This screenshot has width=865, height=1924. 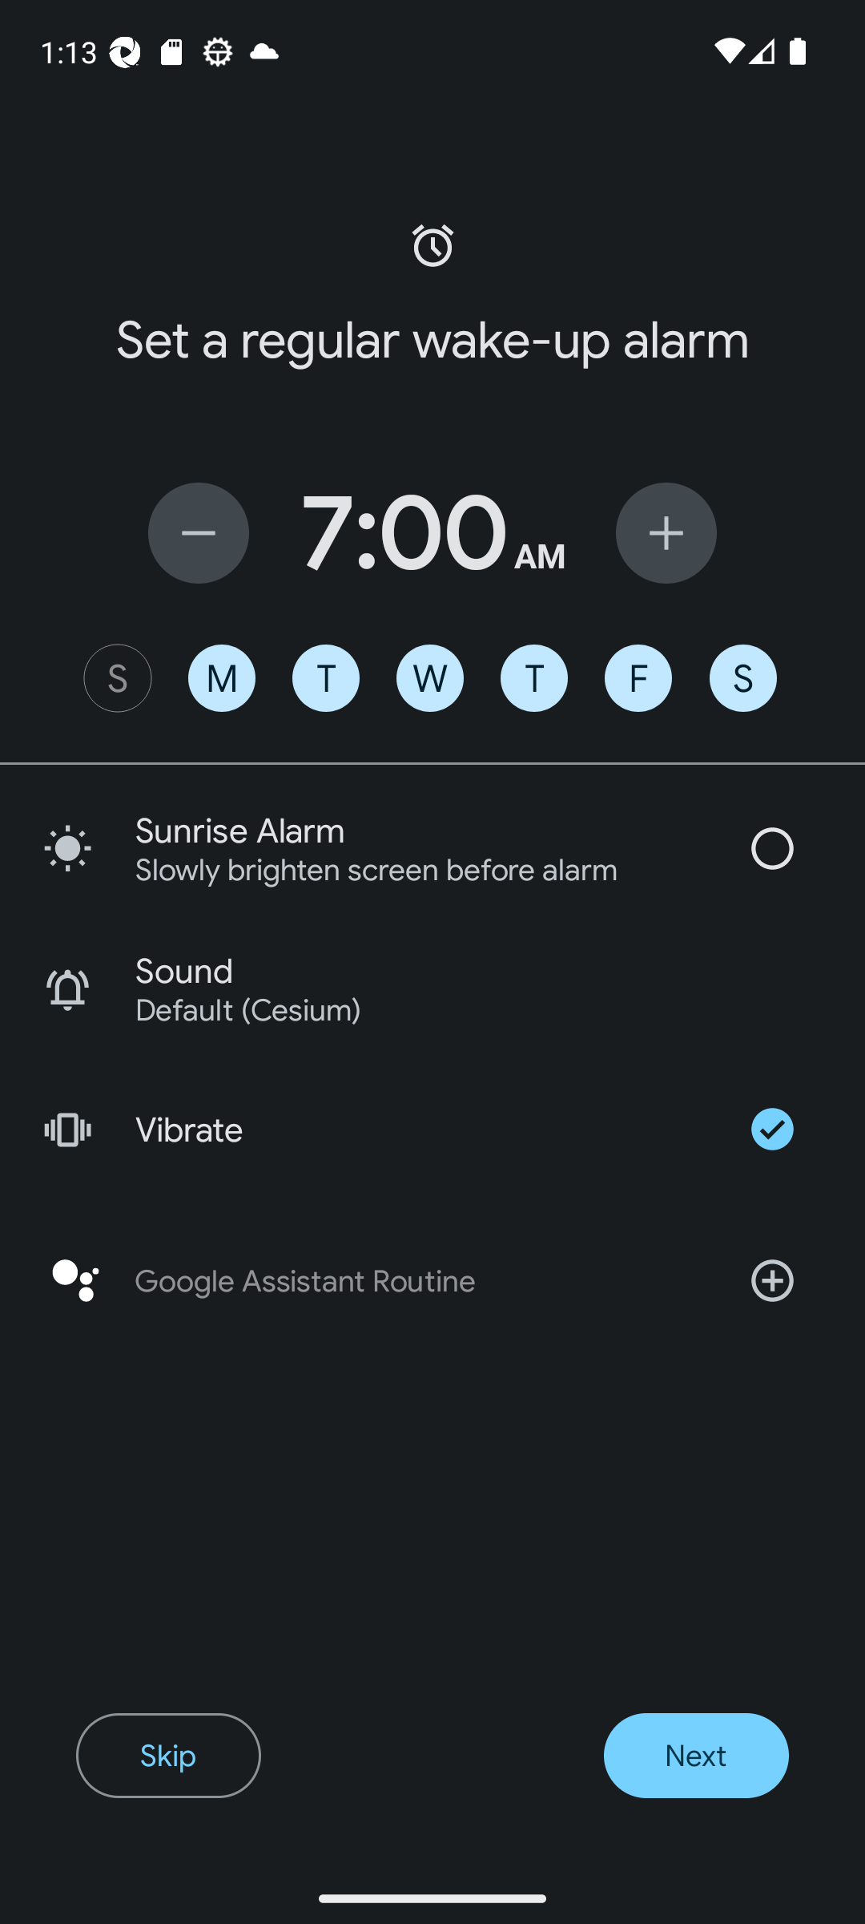 What do you see at coordinates (221, 678) in the screenshot?
I see `M Monday` at bounding box center [221, 678].